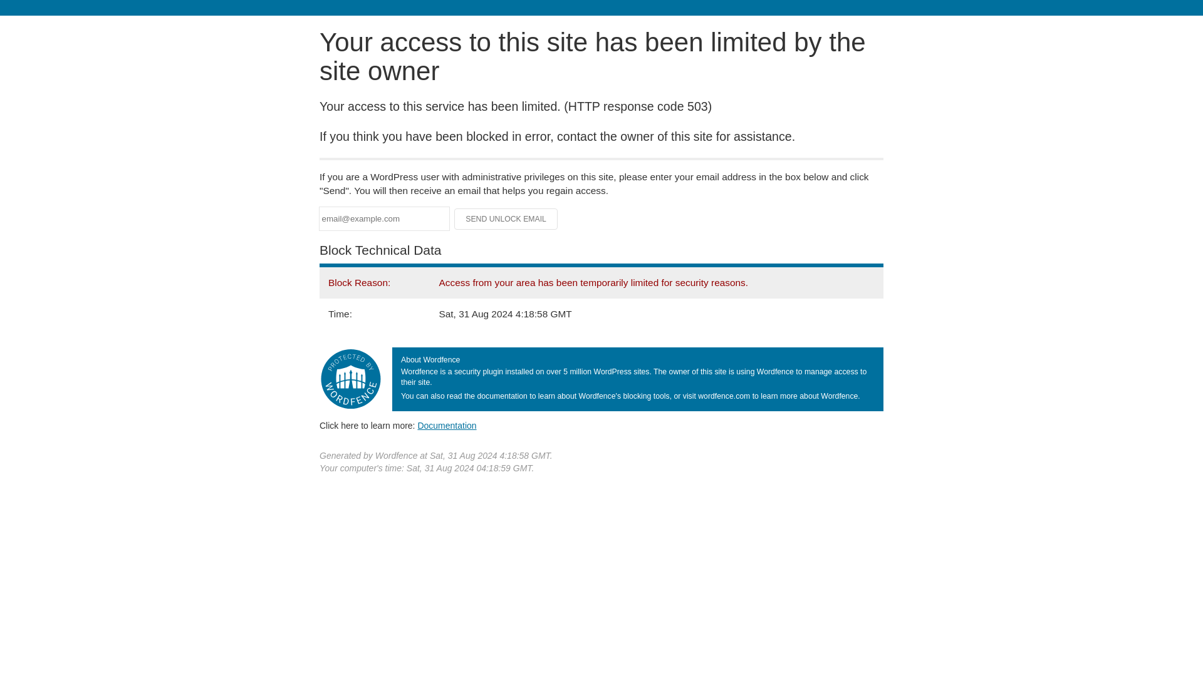 The image size is (1203, 676). What do you see at coordinates (506, 219) in the screenshot?
I see `Send Unlock Email` at bounding box center [506, 219].